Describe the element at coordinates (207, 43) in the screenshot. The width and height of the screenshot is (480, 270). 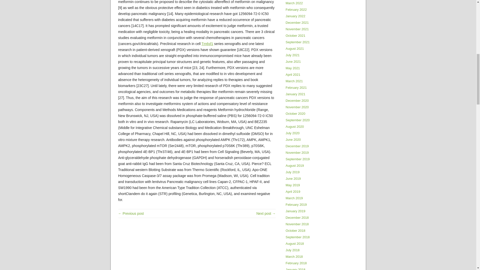
I see `Tm6sf1` at that location.